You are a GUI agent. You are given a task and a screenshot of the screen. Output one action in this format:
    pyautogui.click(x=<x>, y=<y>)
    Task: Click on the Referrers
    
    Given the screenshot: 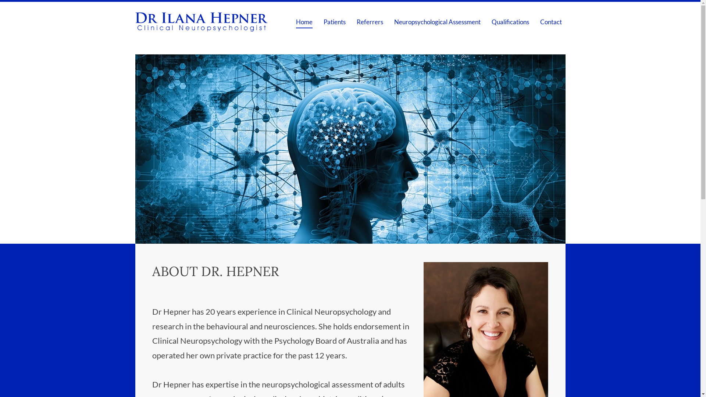 What is the action you would take?
    pyautogui.click(x=370, y=22)
    